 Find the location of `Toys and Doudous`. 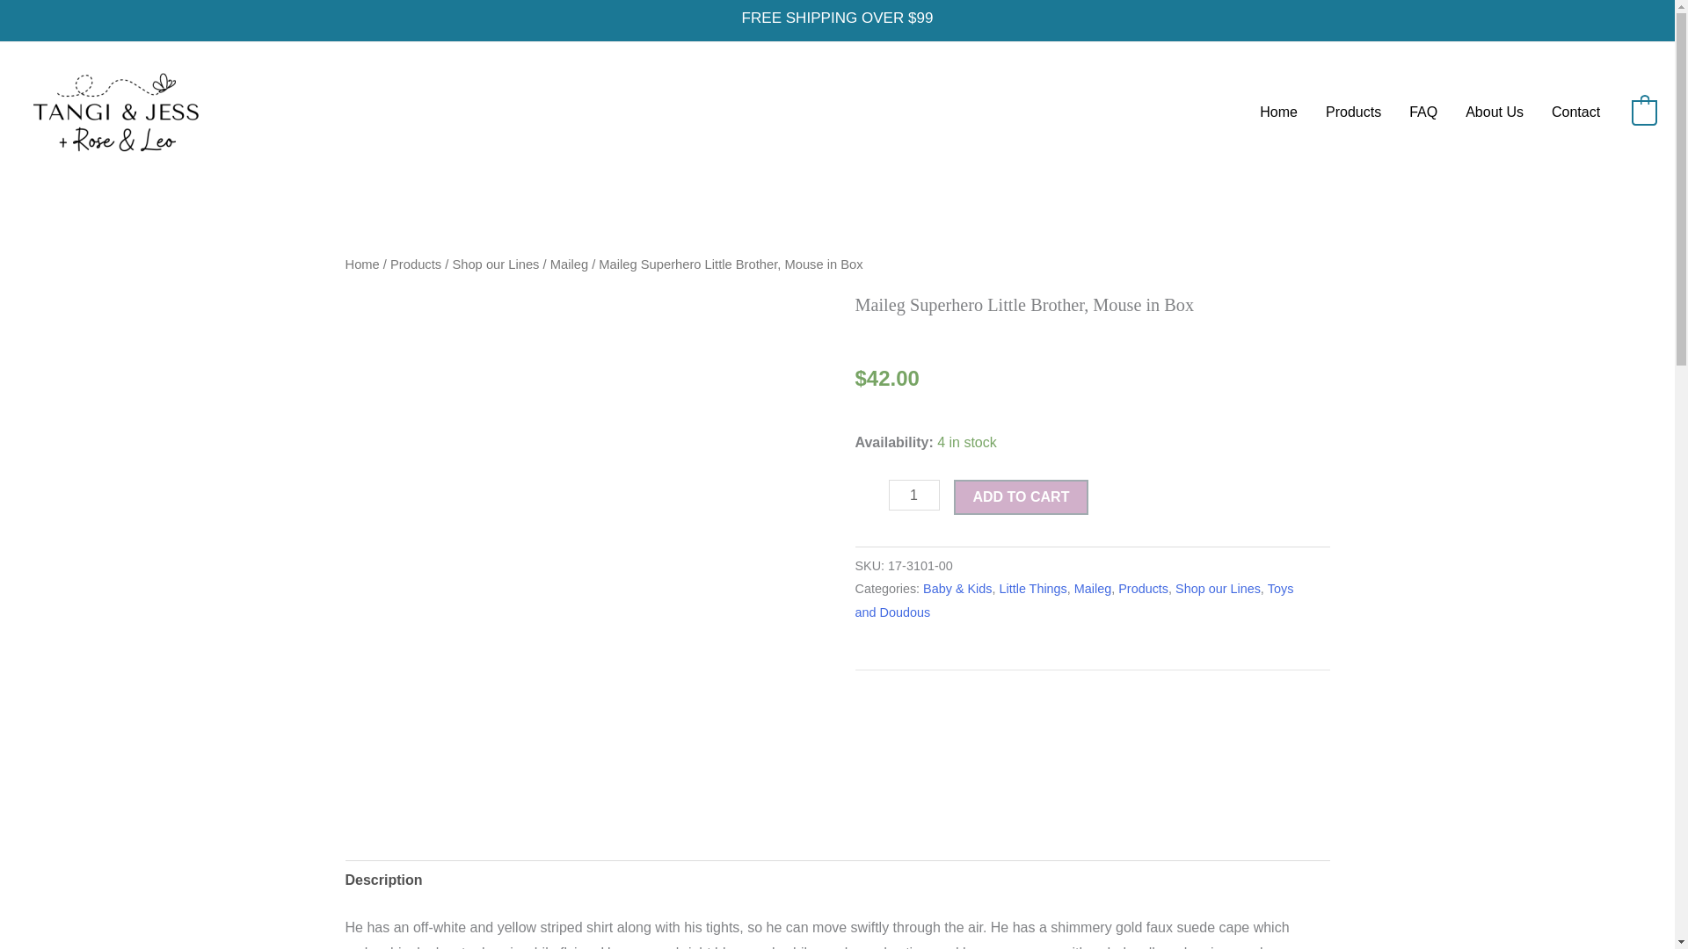

Toys and Doudous is located at coordinates (1073, 601).